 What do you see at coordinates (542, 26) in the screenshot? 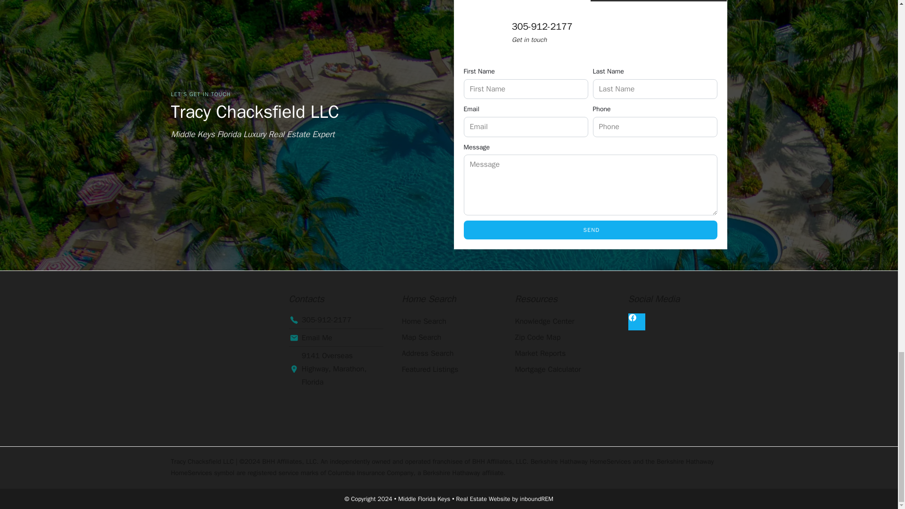
I see `305-912-2177` at bounding box center [542, 26].